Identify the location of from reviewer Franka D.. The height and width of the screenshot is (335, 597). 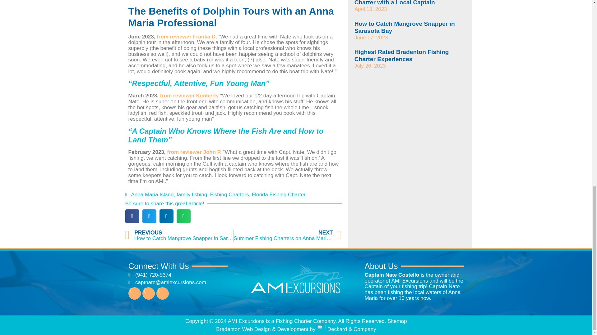
(179, 235).